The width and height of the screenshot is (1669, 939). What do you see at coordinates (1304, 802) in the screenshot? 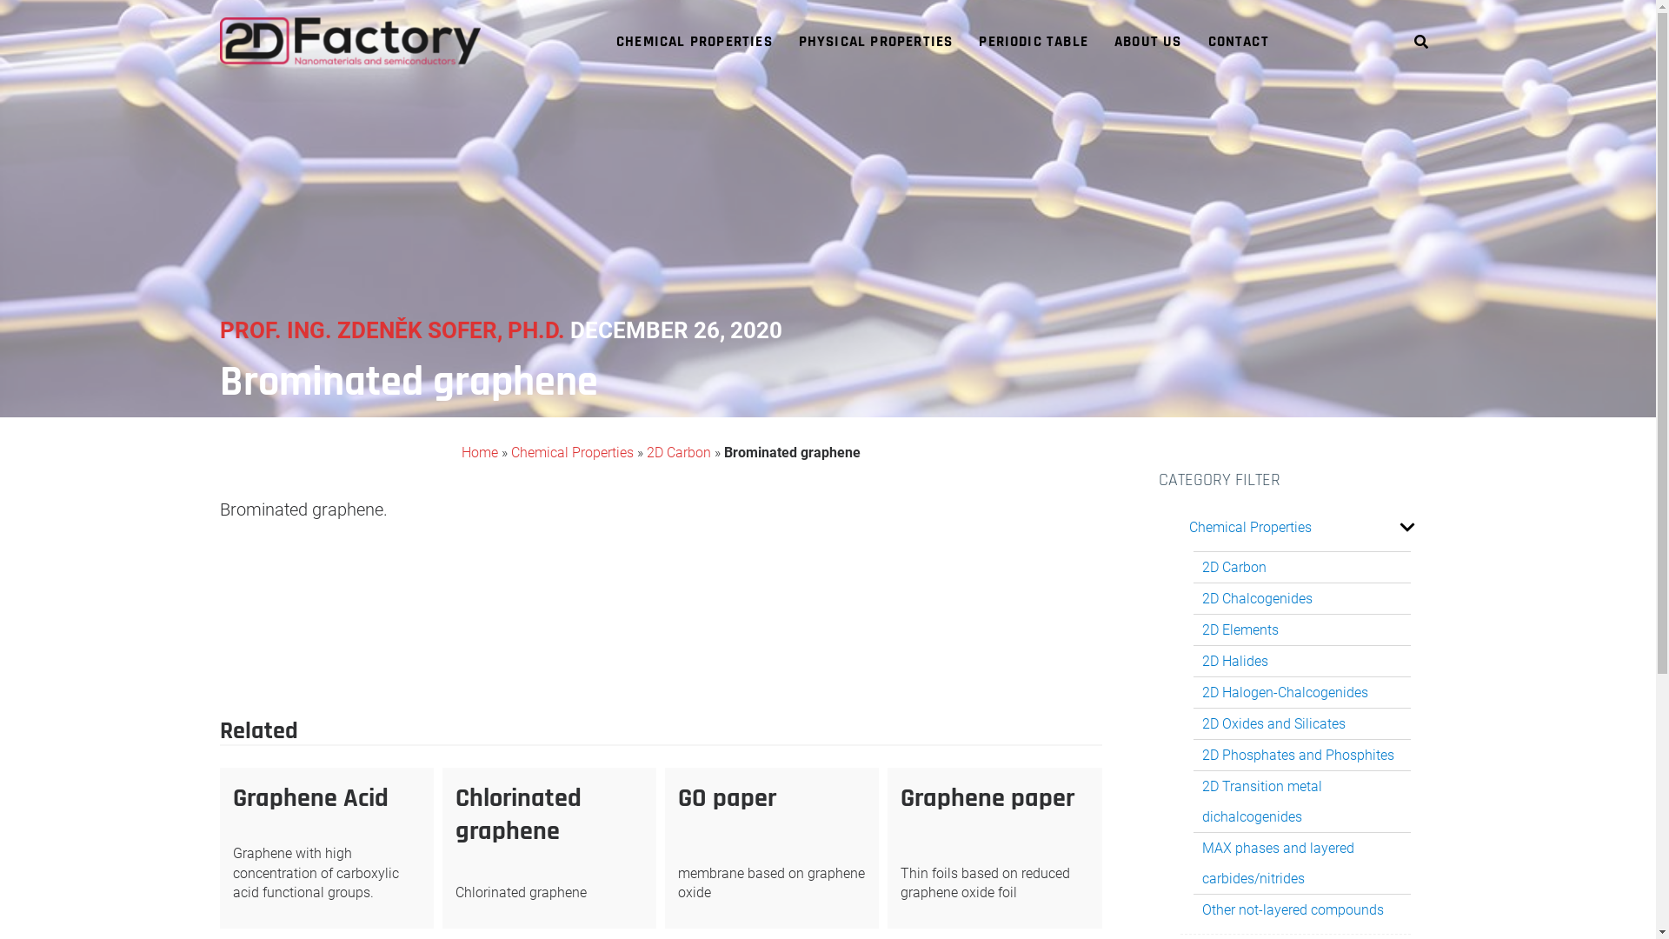
I see `2D Transition metal dichalcogenides` at bounding box center [1304, 802].